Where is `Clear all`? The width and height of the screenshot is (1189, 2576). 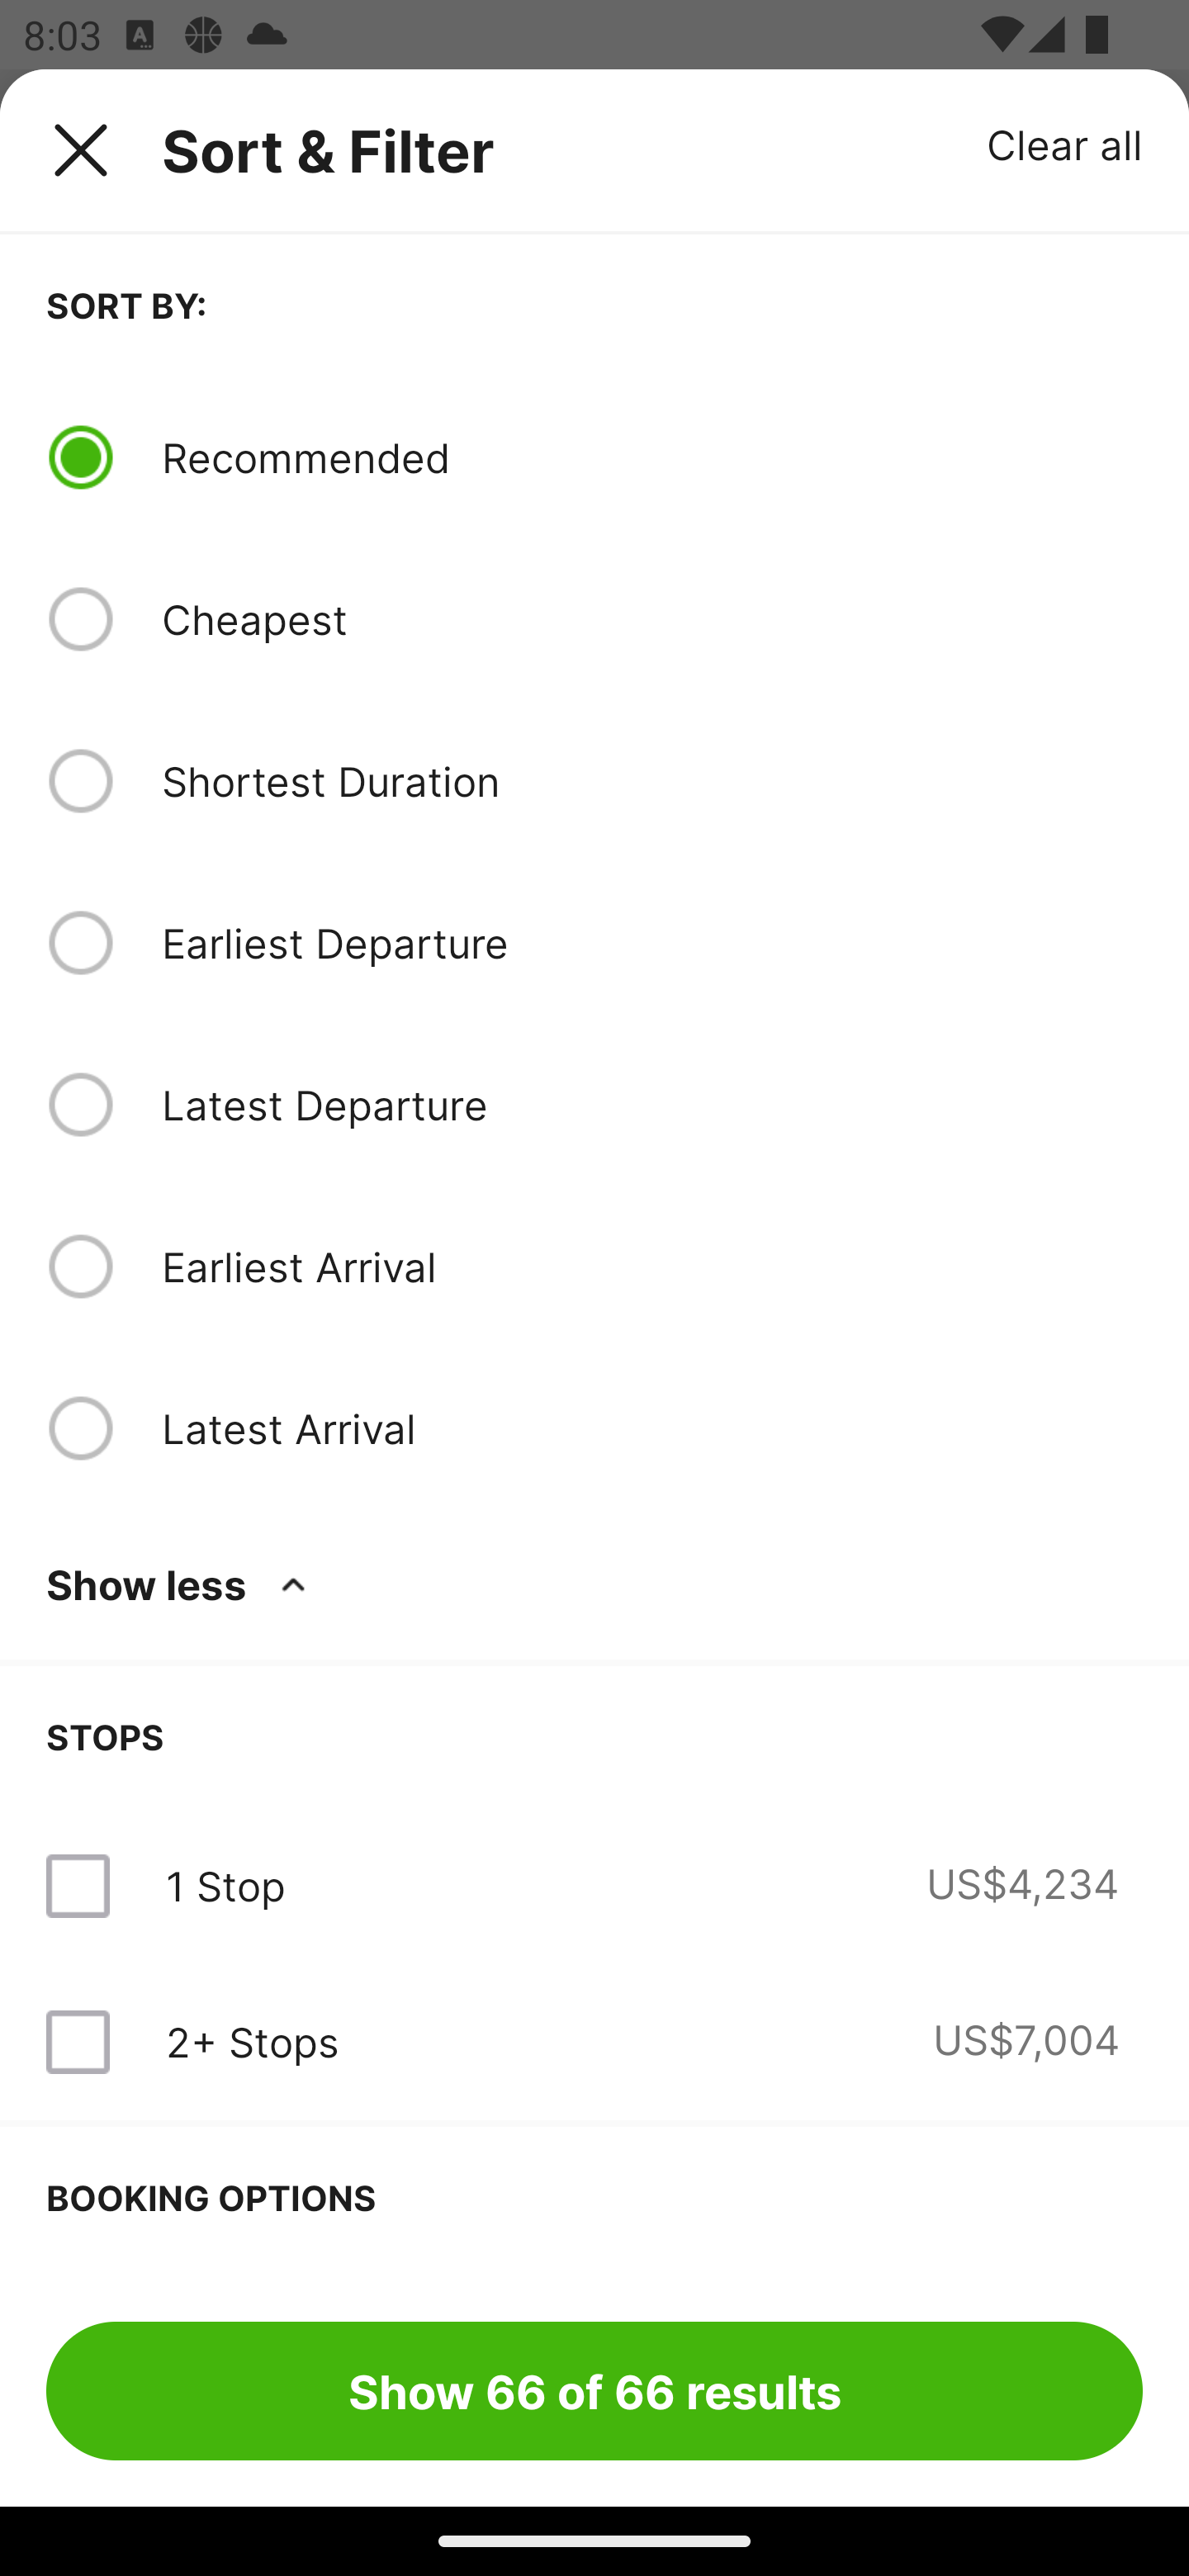 Clear all is located at coordinates (1065, 144).